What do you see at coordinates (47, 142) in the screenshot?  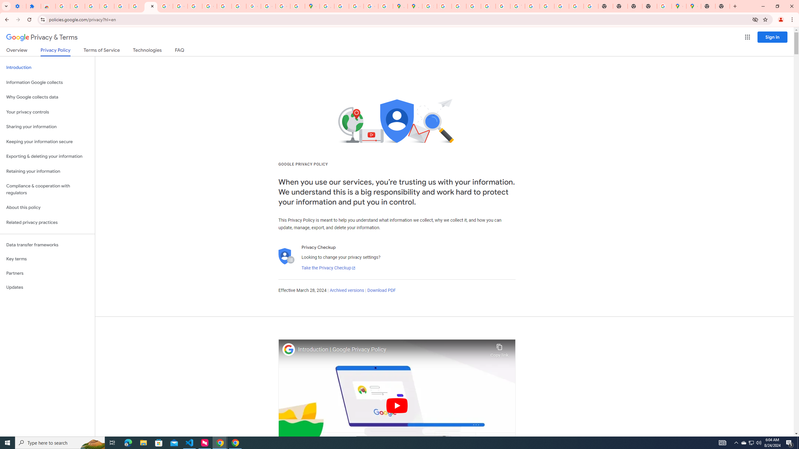 I see `Keeping your information secure` at bounding box center [47, 142].